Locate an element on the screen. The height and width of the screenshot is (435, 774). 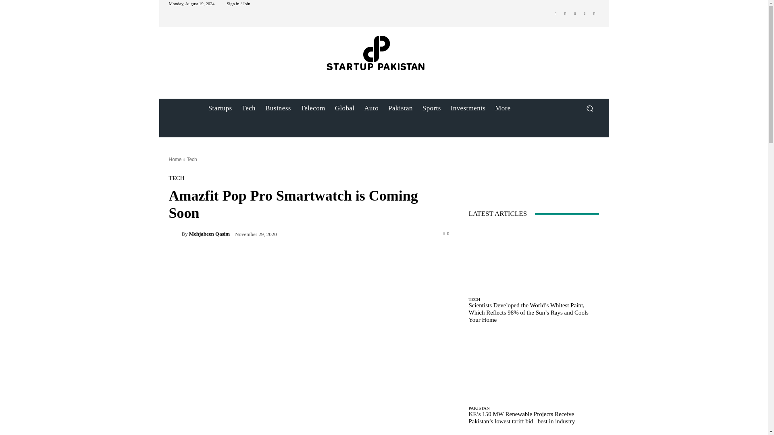
More is located at coordinates (502, 108).